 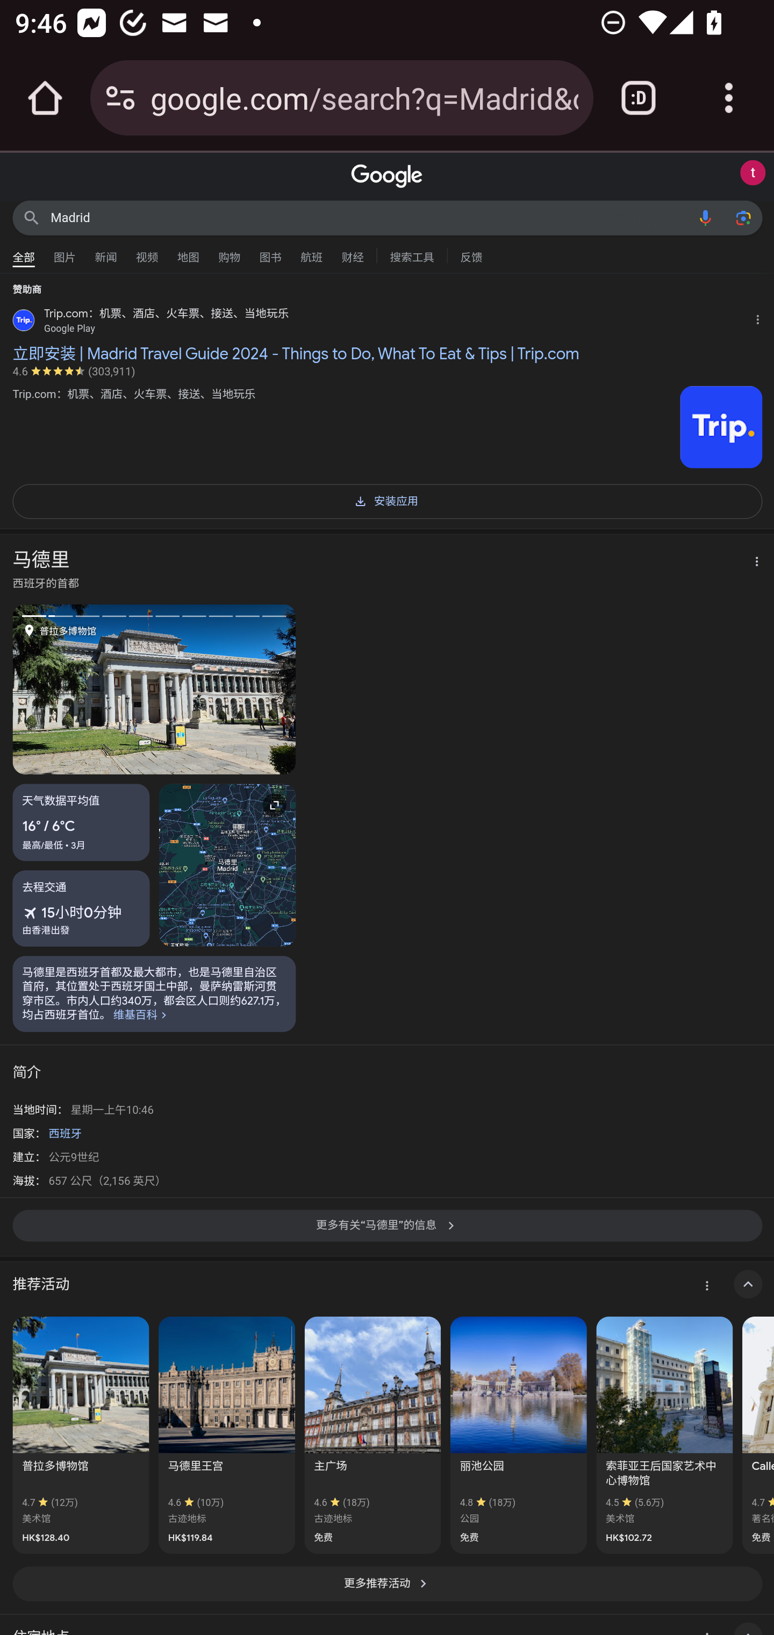 What do you see at coordinates (372, 1435) in the screenshot?
I see `主广场 评分为 4.6 星（最高 5 星）， (18万) 古迹地标 免费` at bounding box center [372, 1435].